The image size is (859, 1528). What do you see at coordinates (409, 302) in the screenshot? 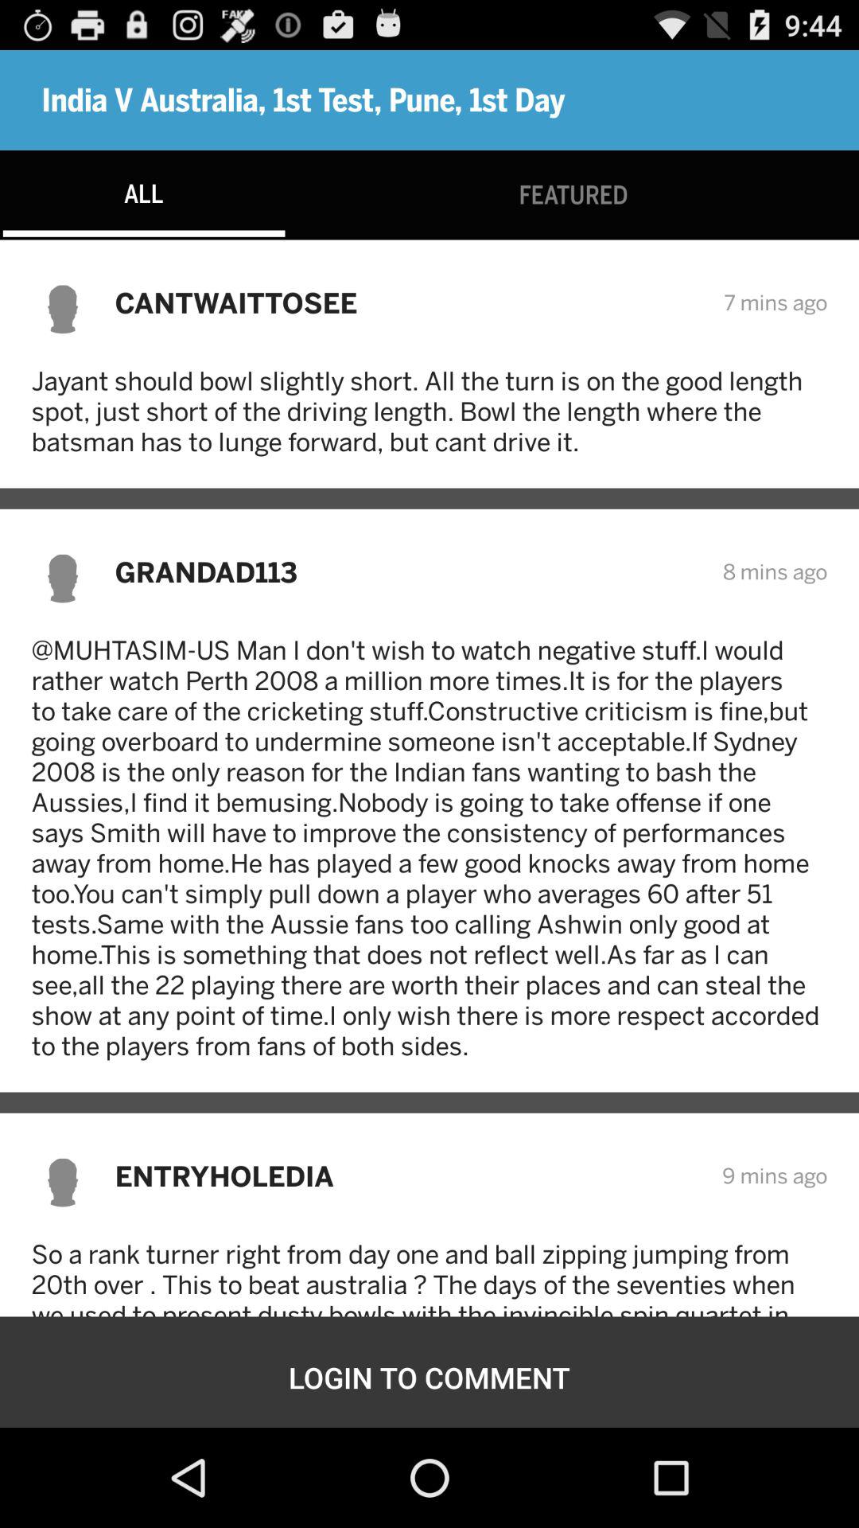
I see `select cantwaittosee item` at bounding box center [409, 302].